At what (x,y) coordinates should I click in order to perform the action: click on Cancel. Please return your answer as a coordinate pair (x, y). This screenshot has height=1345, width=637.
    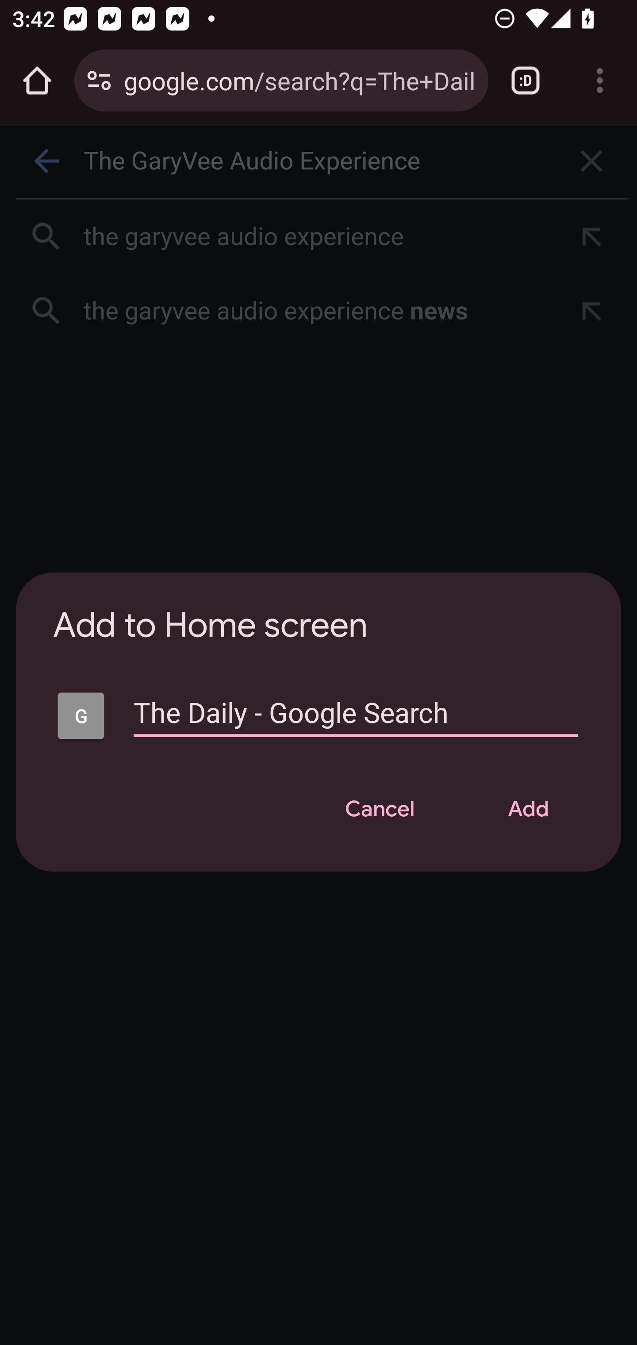
    Looking at the image, I should click on (380, 810).